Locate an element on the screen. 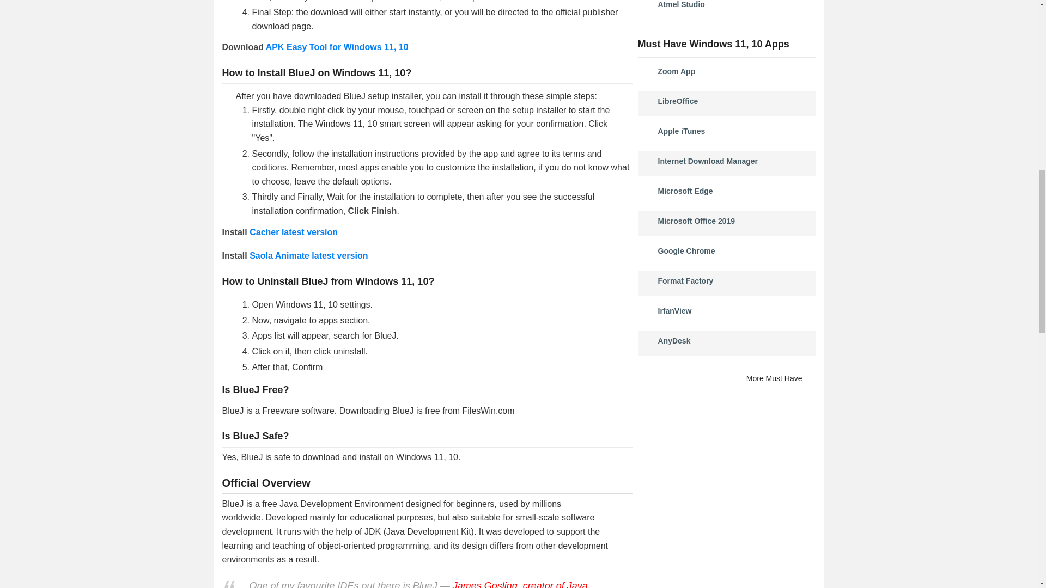  Cacher latest version is located at coordinates (294, 232).